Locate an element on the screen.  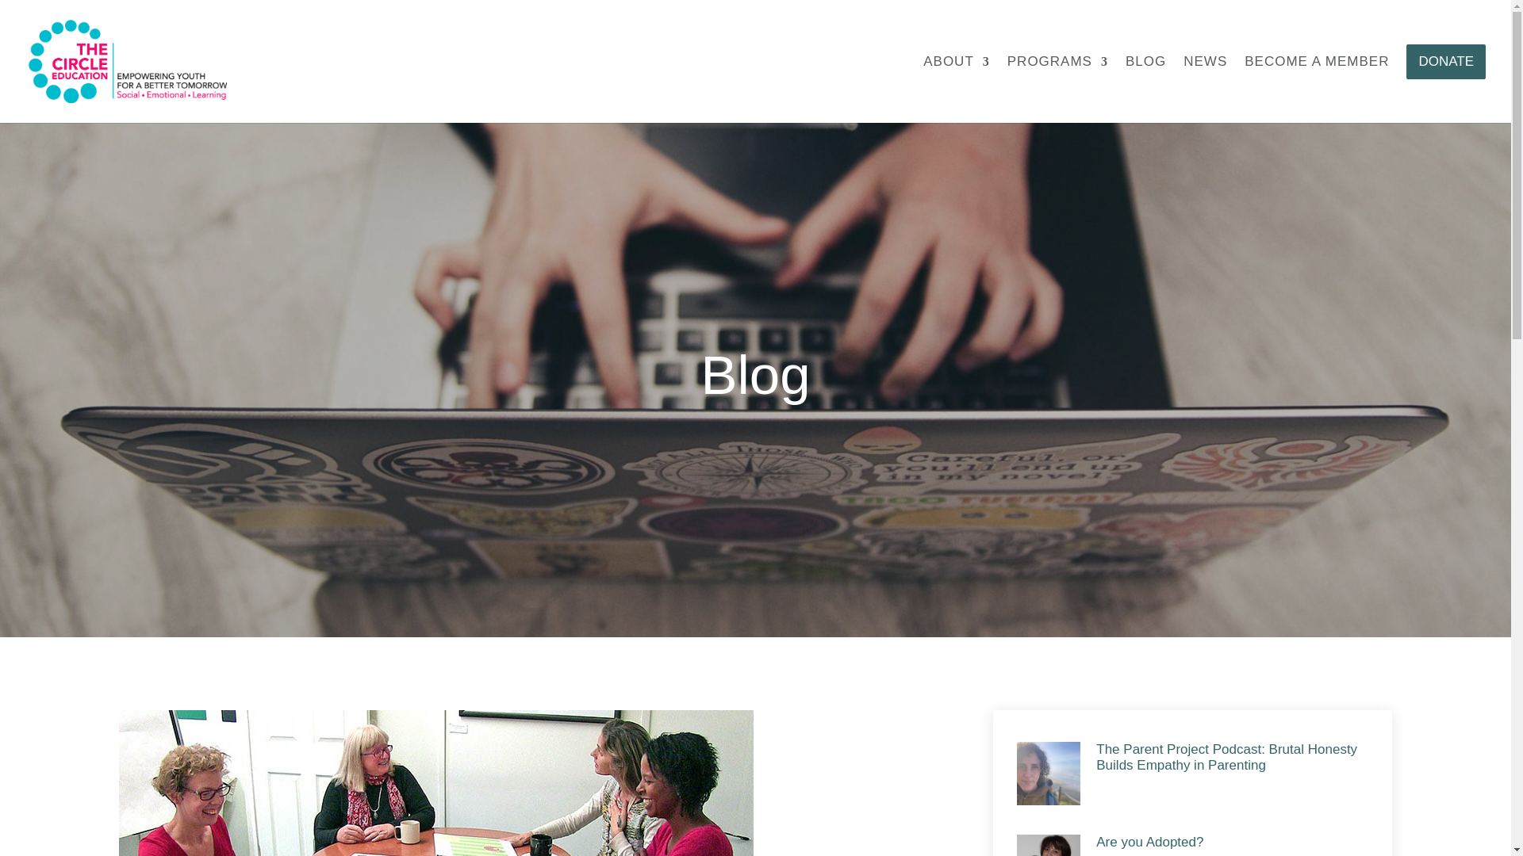
BECOME A MEMBER is located at coordinates (1317, 89).